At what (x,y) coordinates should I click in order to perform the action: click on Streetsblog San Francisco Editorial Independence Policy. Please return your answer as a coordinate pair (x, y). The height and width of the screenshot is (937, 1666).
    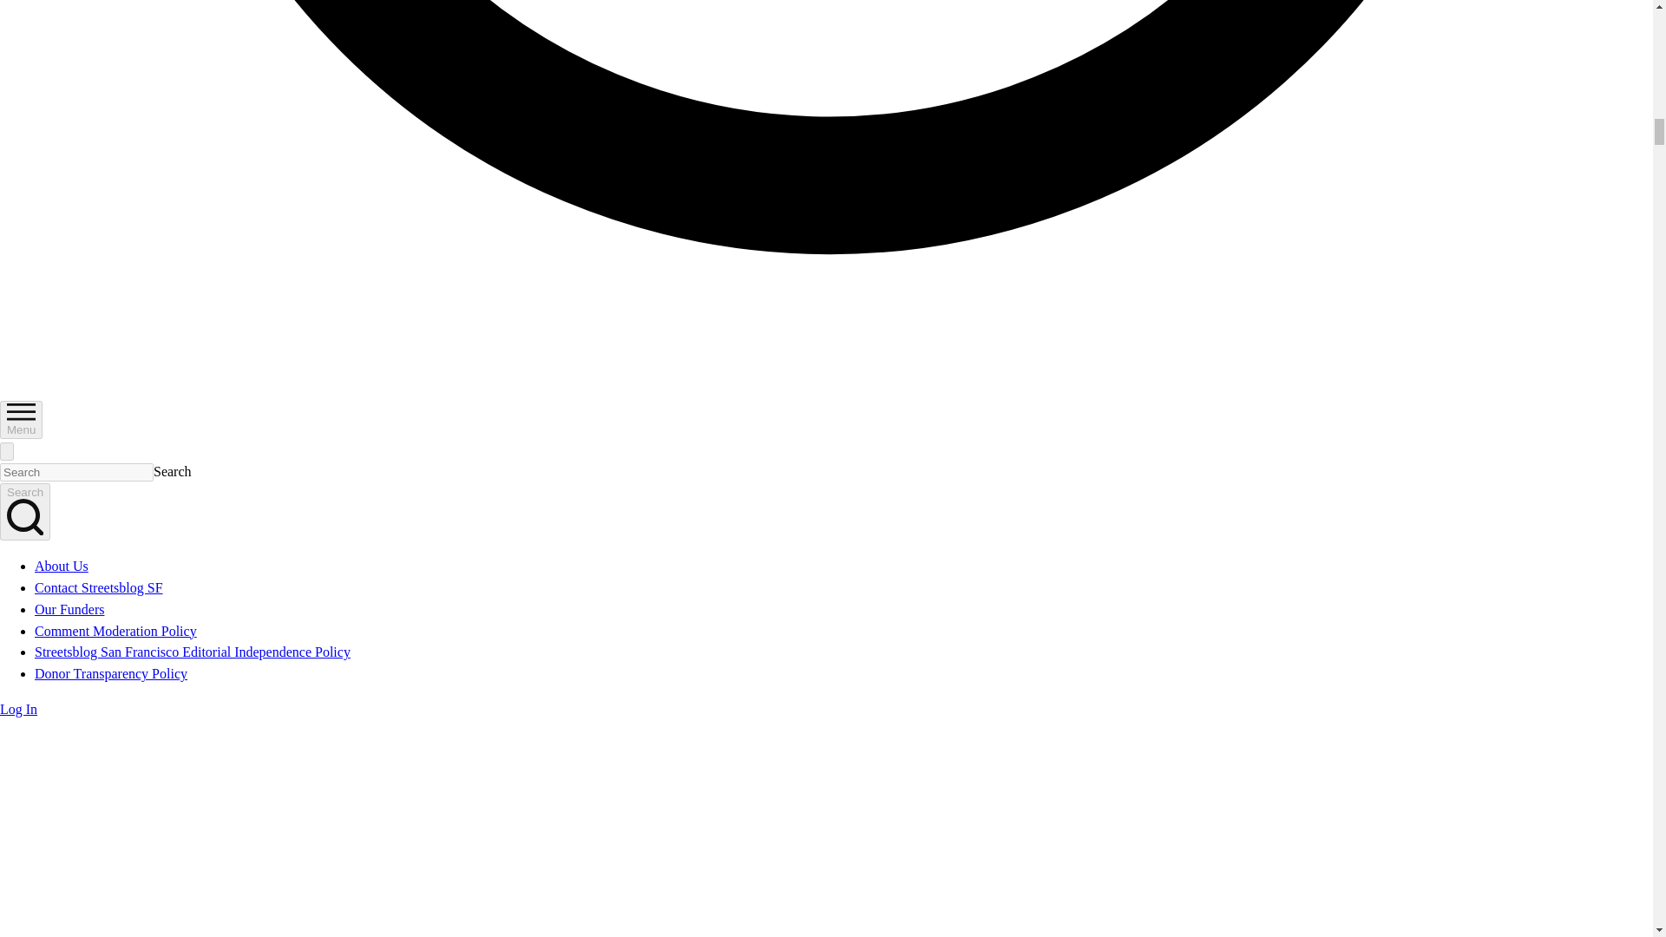
    Looking at the image, I should click on (193, 652).